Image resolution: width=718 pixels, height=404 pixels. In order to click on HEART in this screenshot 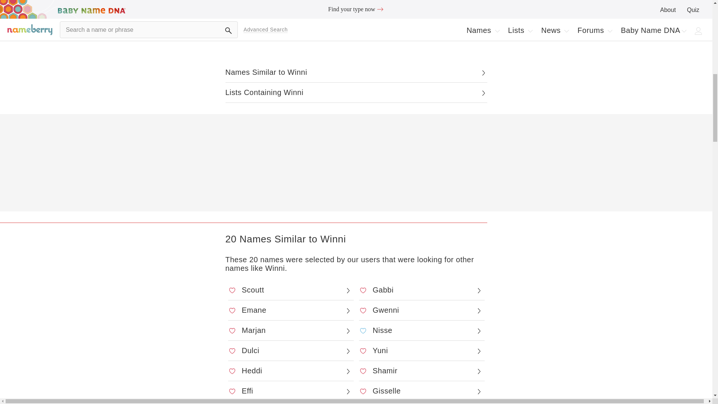, I will do `click(363, 290)`.